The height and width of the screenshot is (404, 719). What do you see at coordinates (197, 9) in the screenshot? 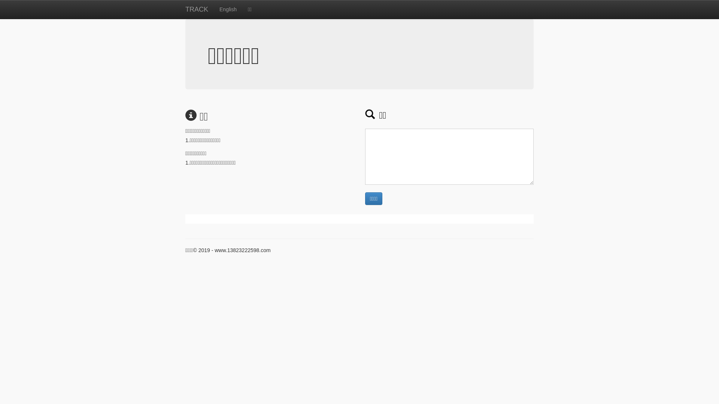
I see `TRACK` at bounding box center [197, 9].